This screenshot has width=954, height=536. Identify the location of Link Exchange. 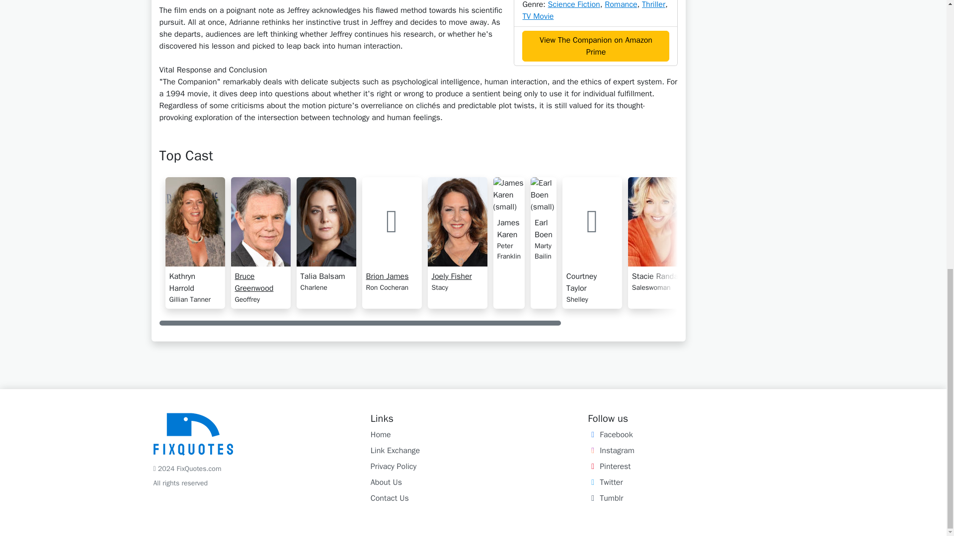
(395, 451).